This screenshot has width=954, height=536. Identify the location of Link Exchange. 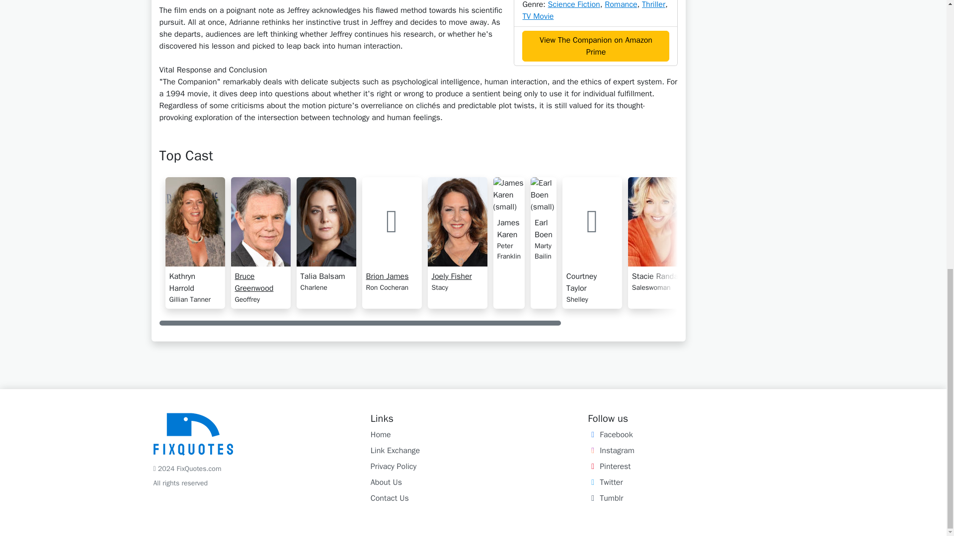
(395, 451).